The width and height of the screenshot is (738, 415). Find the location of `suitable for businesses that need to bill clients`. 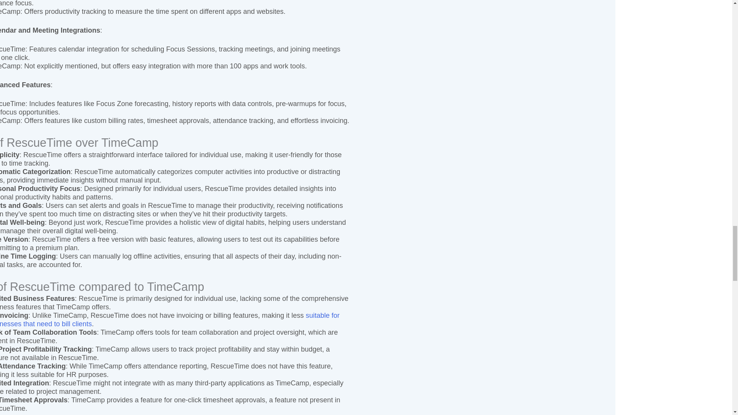

suitable for businesses that need to bill clients is located at coordinates (170, 320).